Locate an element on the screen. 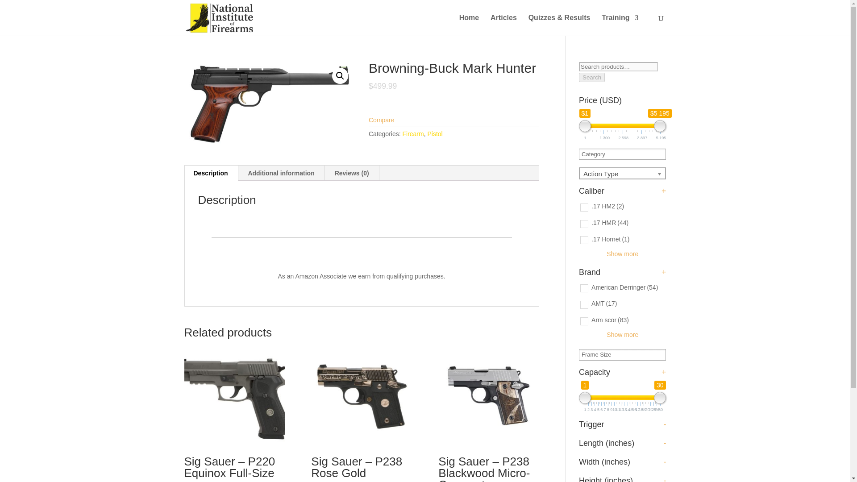 This screenshot has height=482, width=857. Compare is located at coordinates (381, 120).